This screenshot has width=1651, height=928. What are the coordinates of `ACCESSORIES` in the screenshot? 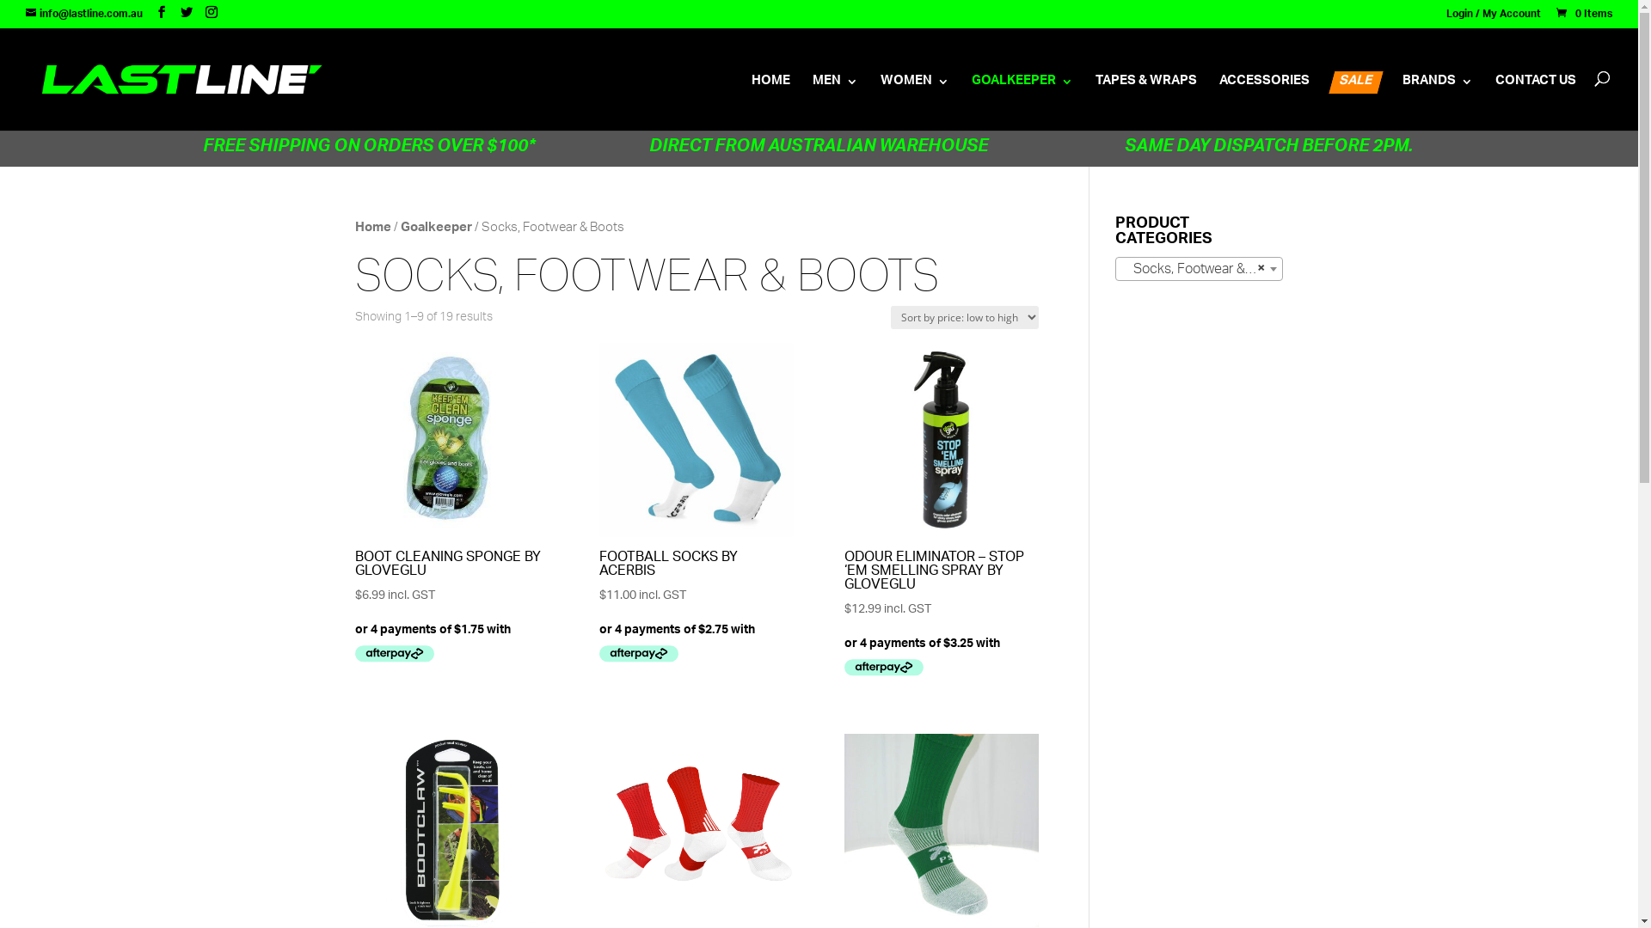 It's located at (1264, 103).